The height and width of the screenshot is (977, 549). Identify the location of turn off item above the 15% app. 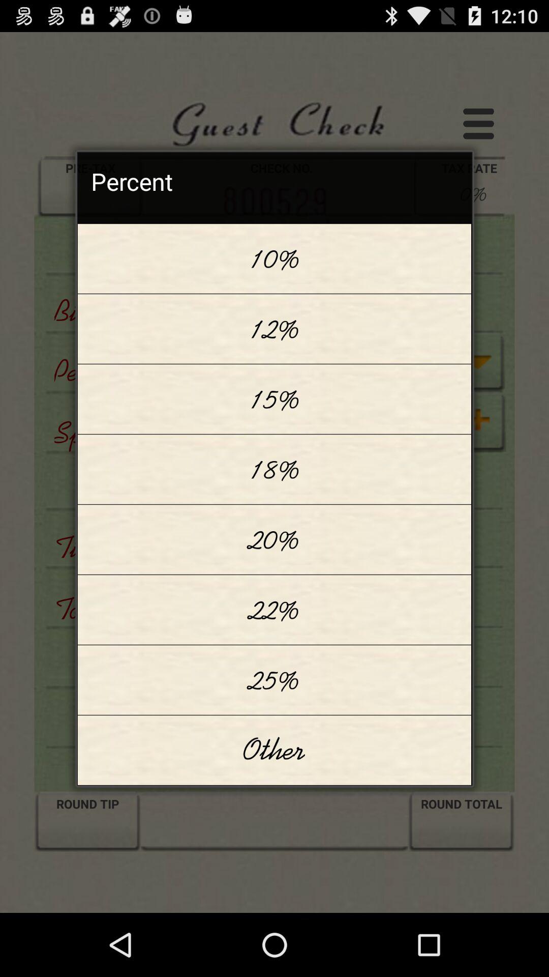
(274, 329).